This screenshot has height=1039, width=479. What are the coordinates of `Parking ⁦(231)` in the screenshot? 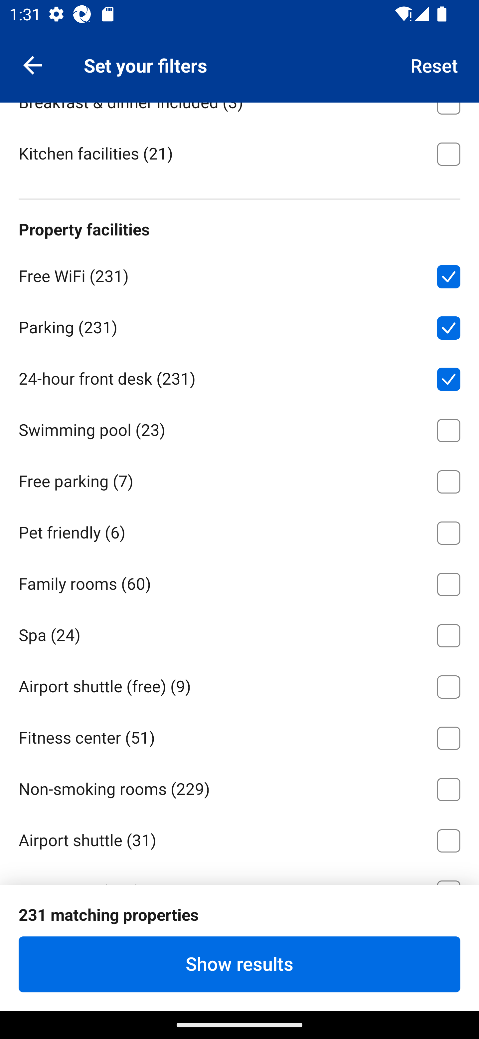 It's located at (239, 326).